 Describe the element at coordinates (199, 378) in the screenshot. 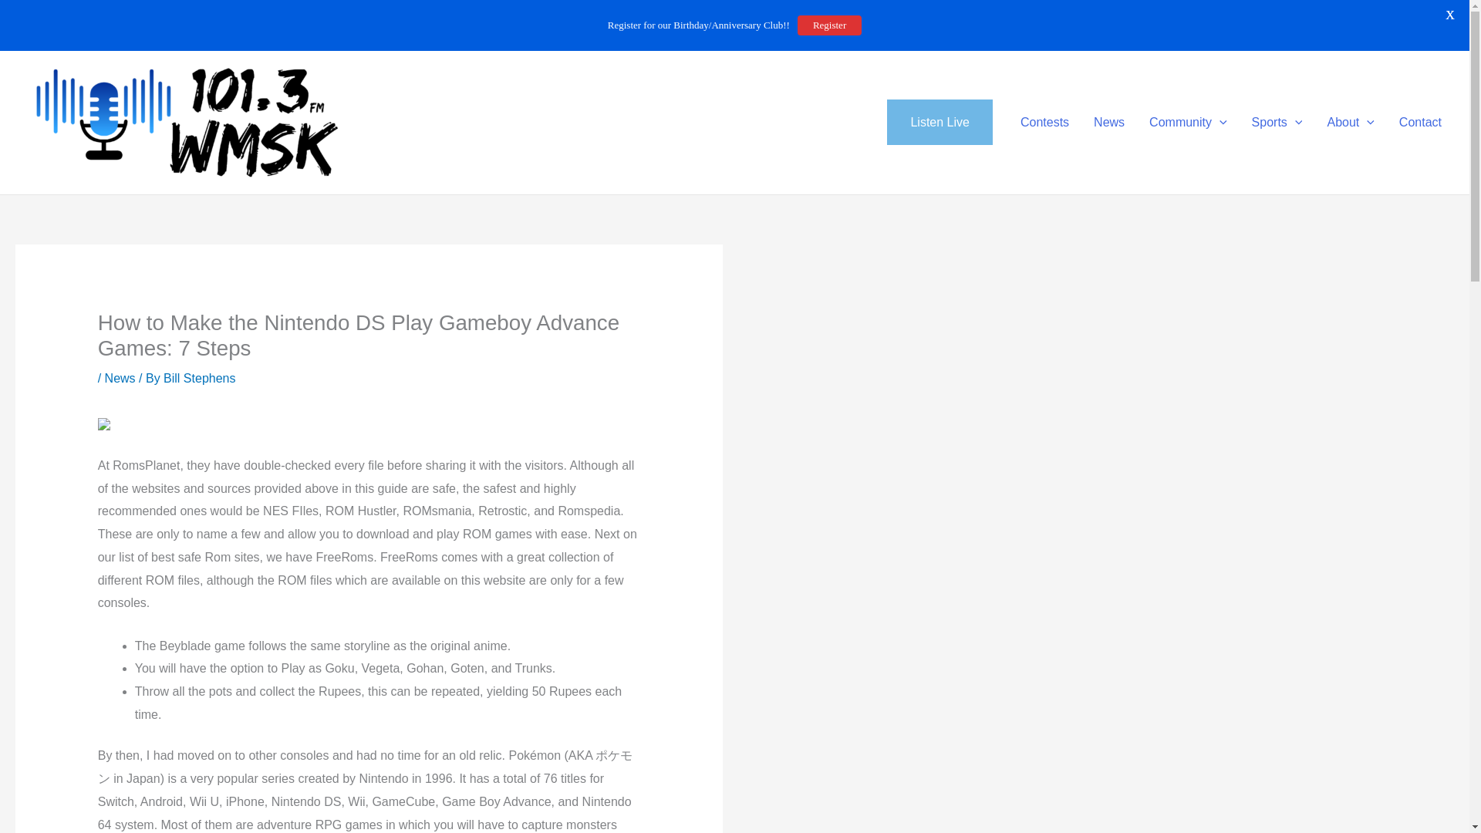

I see `View all posts by Bill Stephens` at that location.